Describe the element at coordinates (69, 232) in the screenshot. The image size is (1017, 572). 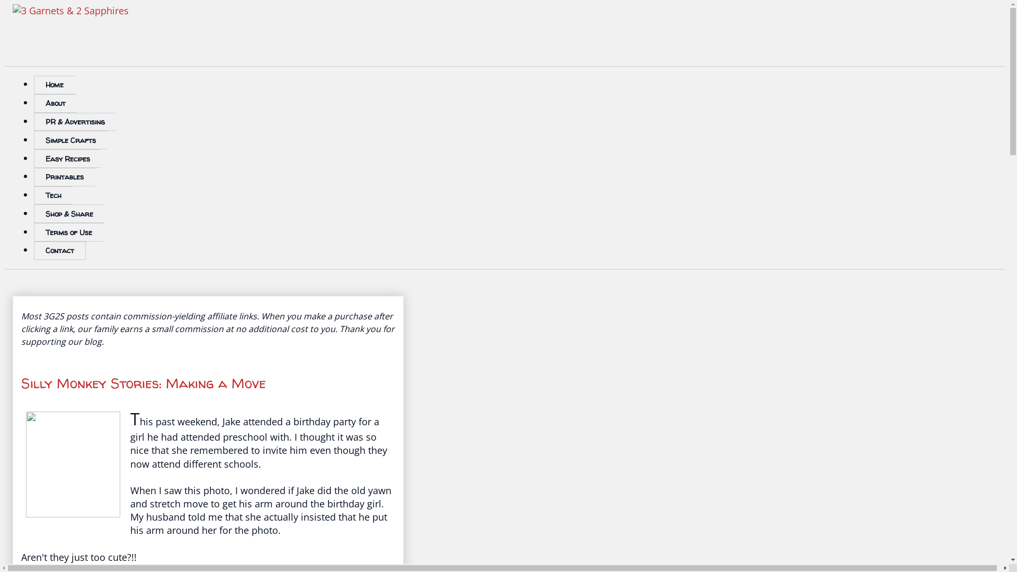
I see `Terms of Use` at that location.